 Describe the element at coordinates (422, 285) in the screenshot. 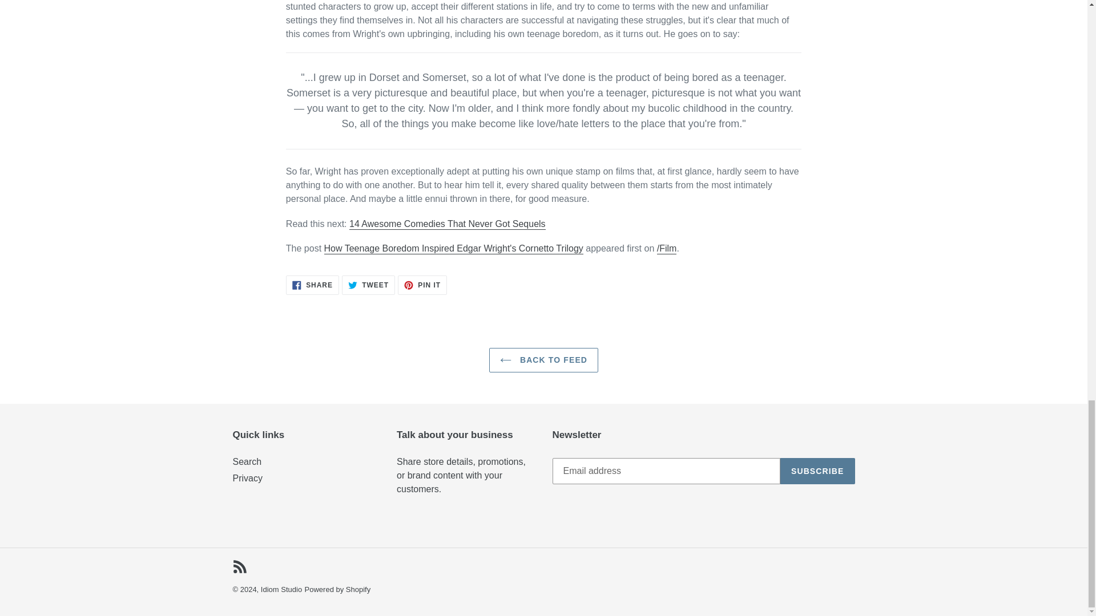

I see `BACK TO FEED` at that location.